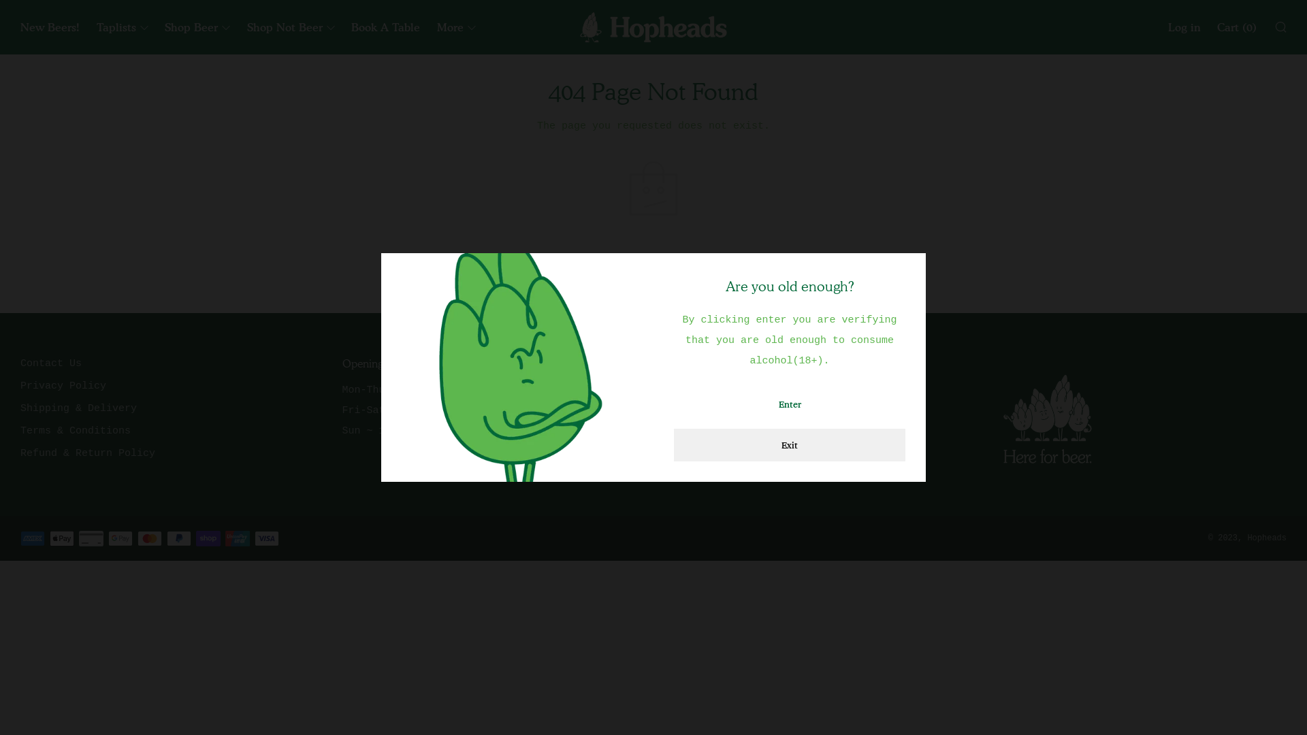 Image resolution: width=1307 pixels, height=735 pixels. Describe the element at coordinates (653, 258) in the screenshot. I see `Continue shopping` at that location.